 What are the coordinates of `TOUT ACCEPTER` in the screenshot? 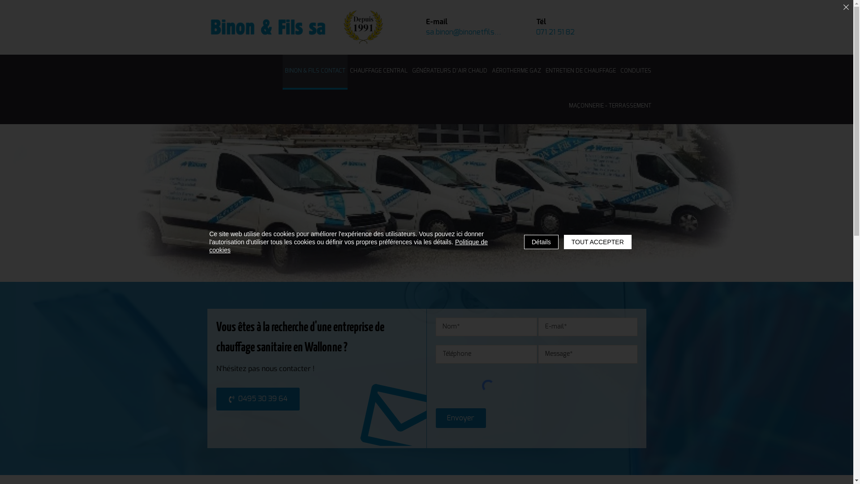 It's located at (598, 242).